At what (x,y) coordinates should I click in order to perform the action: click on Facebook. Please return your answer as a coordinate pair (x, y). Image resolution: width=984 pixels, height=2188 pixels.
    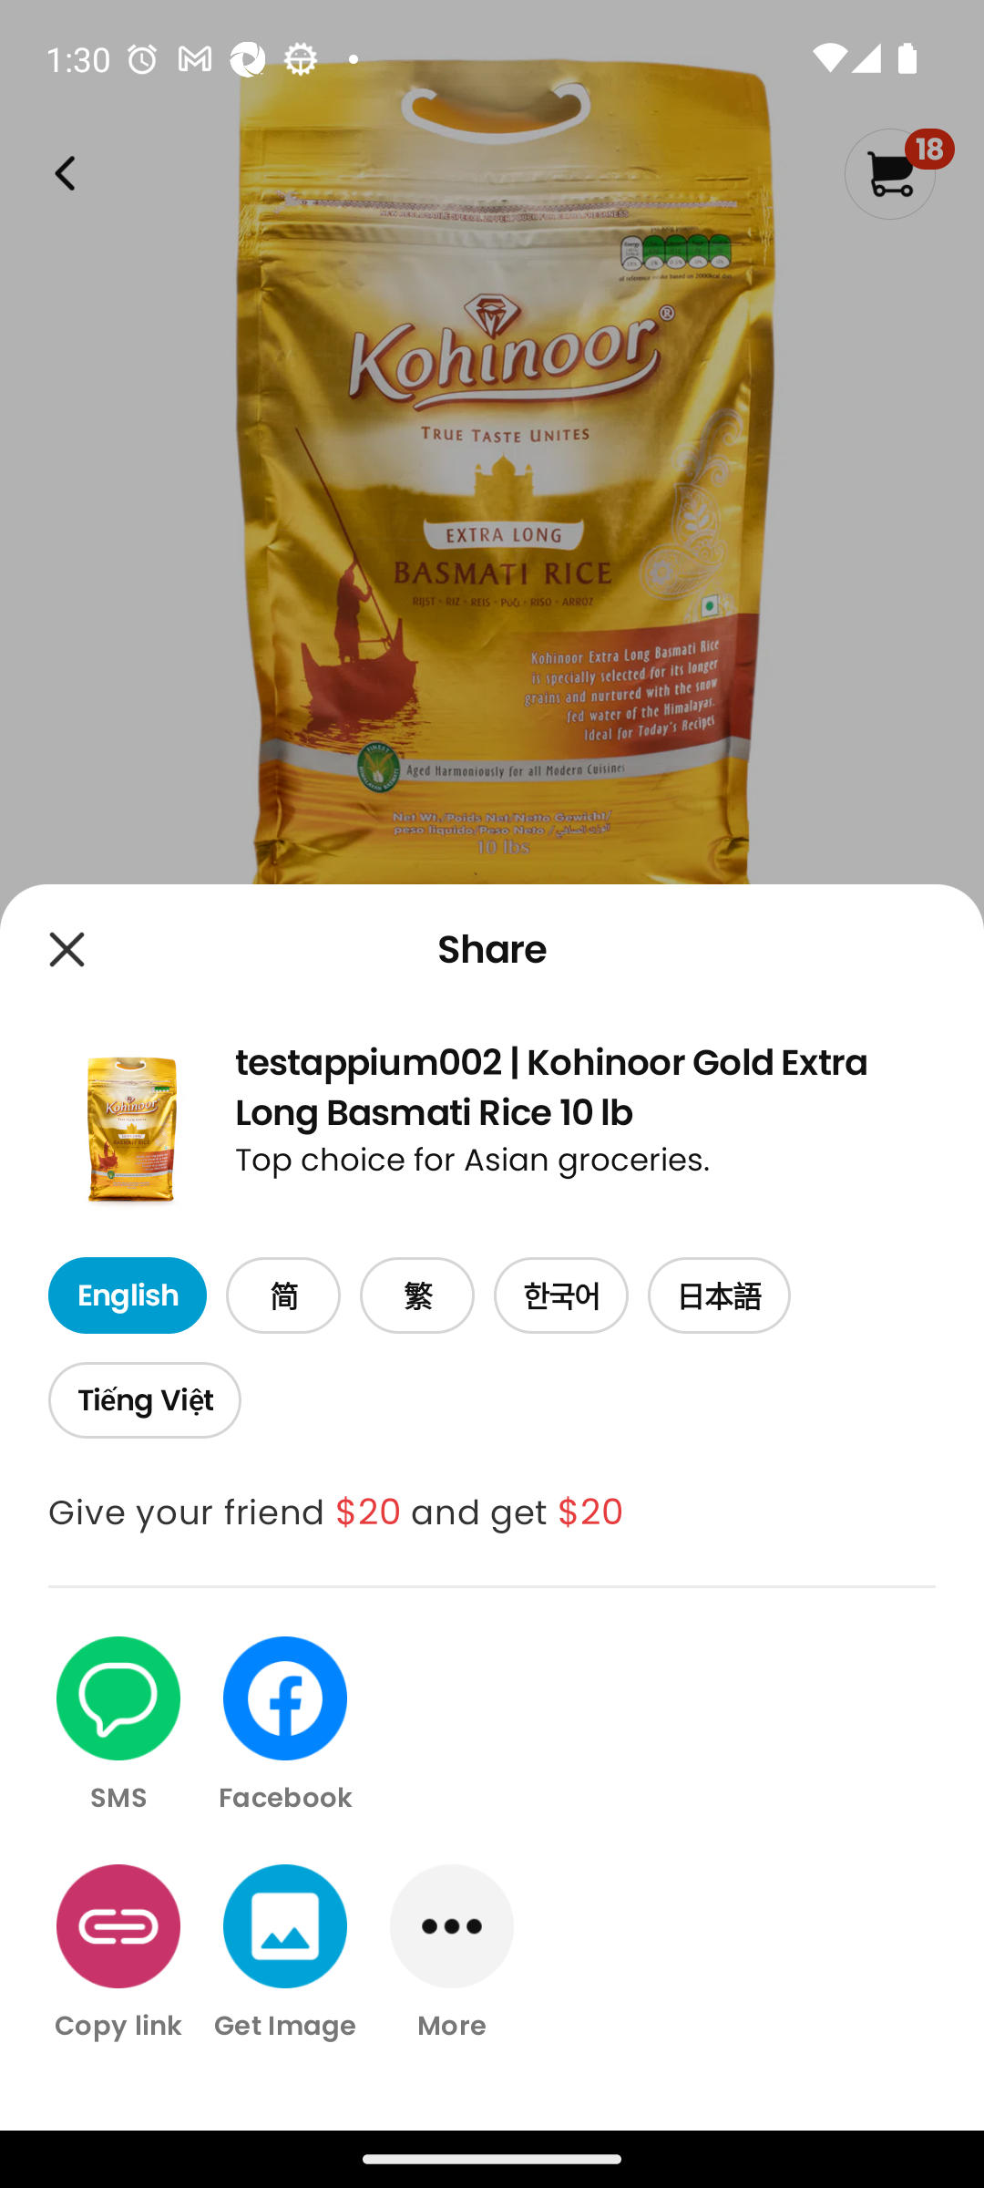
    Looking at the image, I should click on (286, 1727).